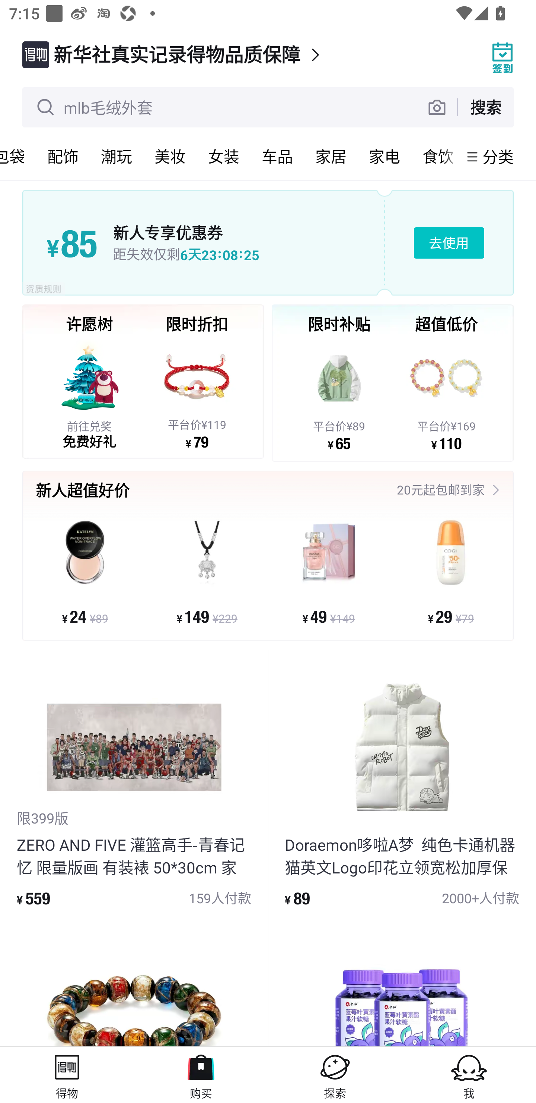 This screenshot has height=1103, width=536. I want to click on 配饰, so click(63, 157).